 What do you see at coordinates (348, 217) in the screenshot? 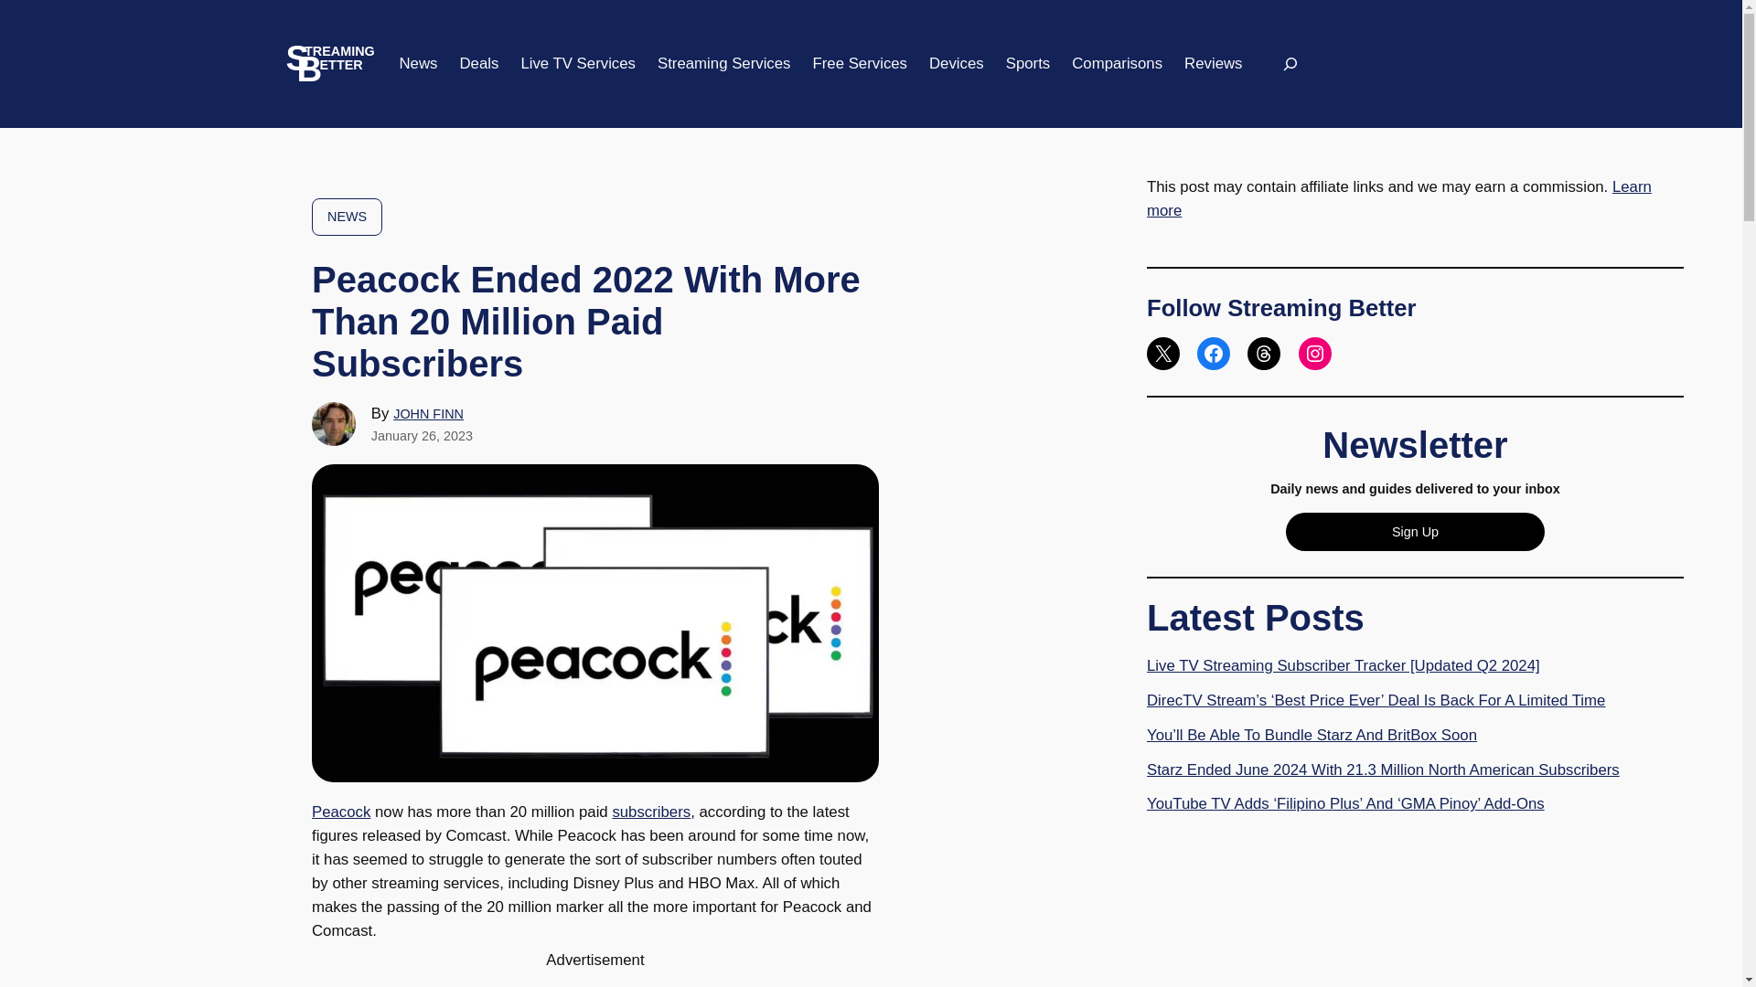
I see `NEWS` at bounding box center [348, 217].